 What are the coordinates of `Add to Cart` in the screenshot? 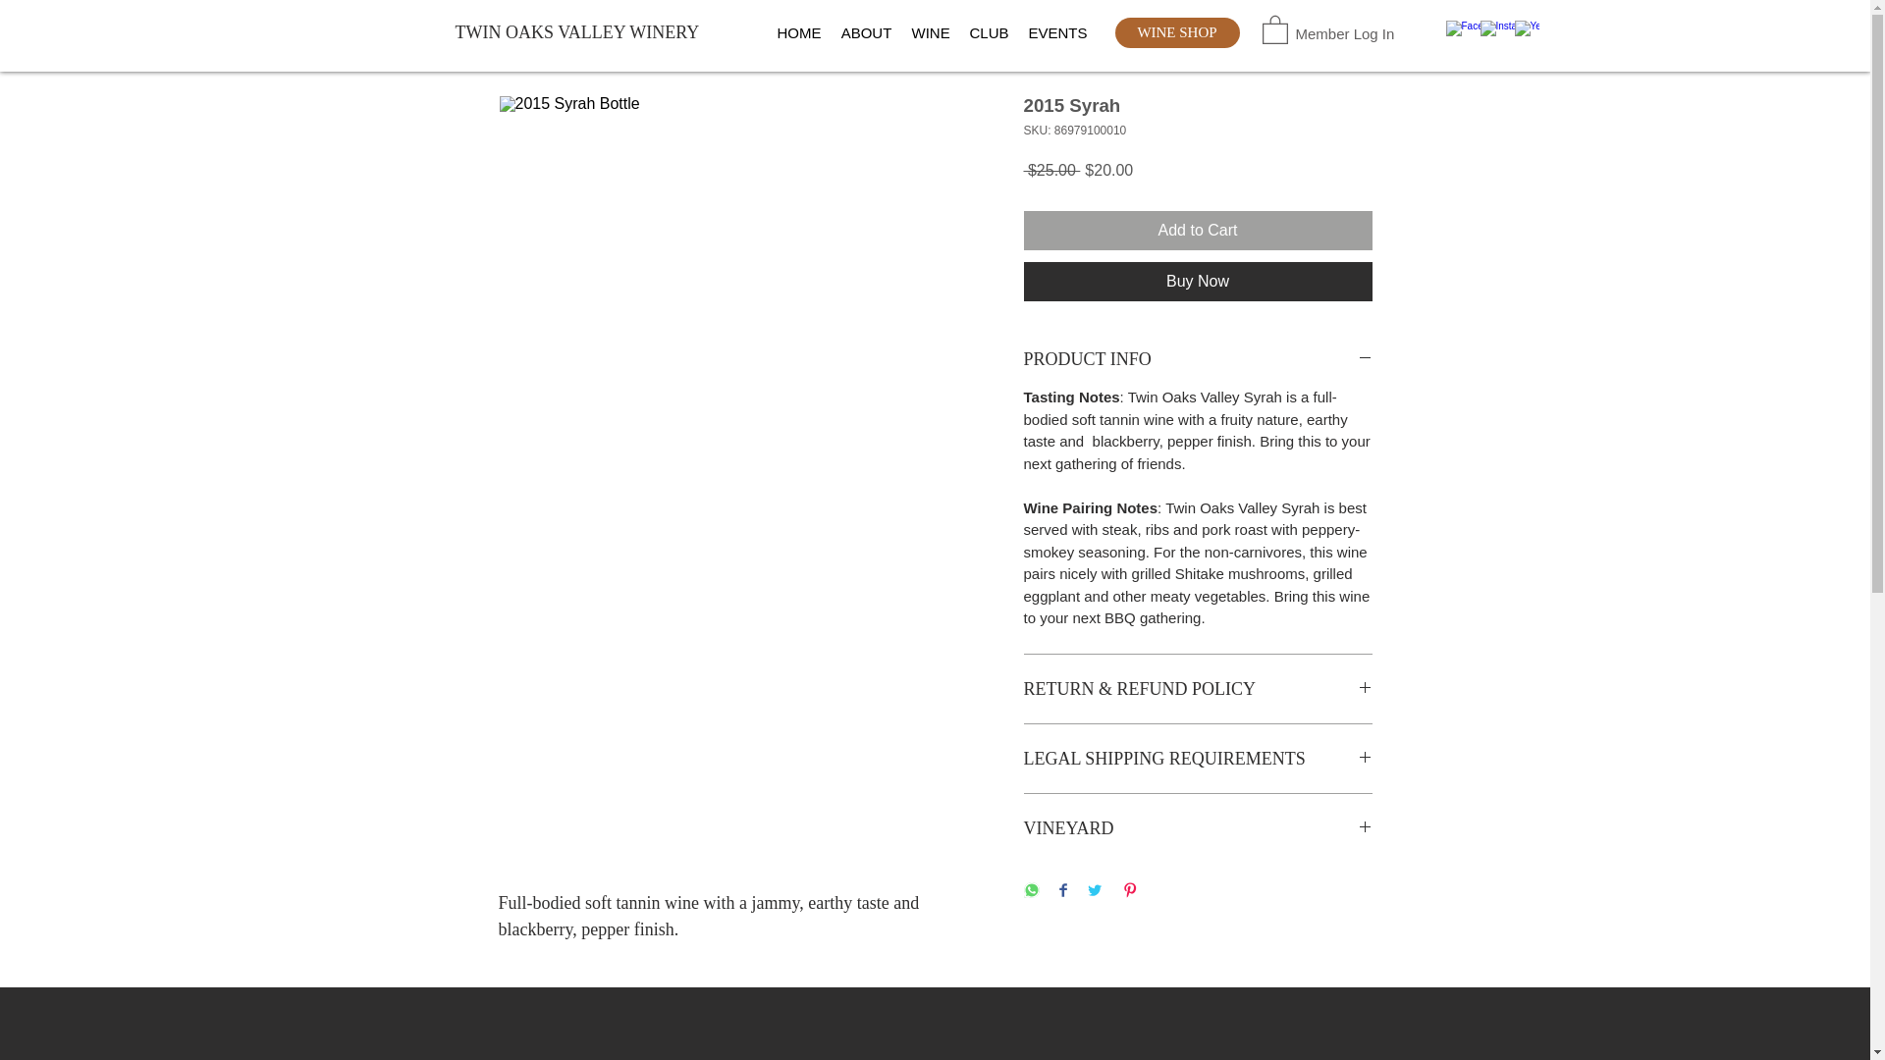 It's located at (1198, 230).